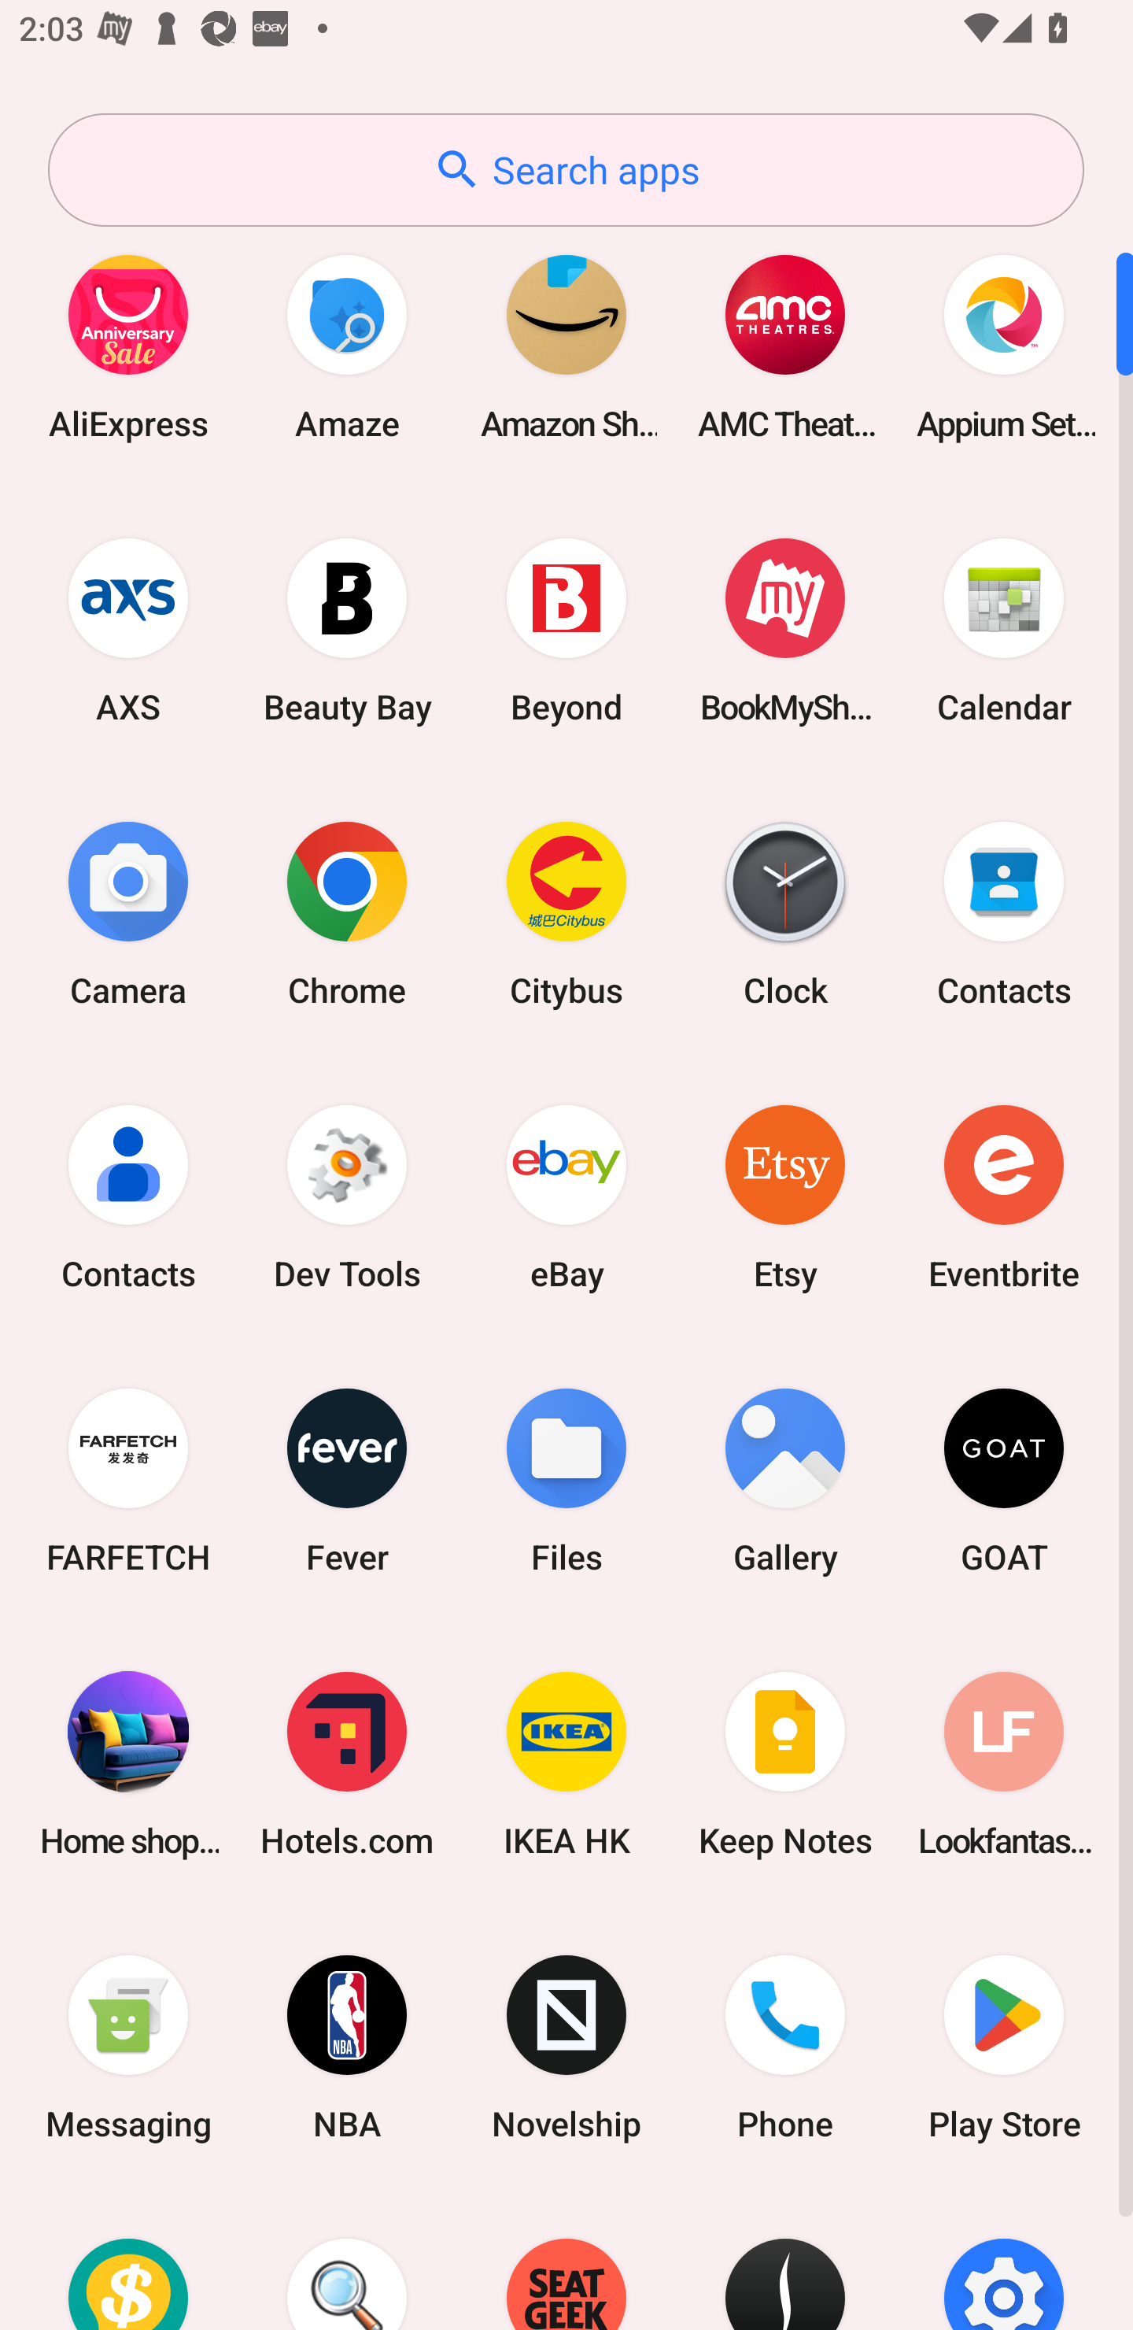 This screenshot has width=1133, height=2330. Describe the element at coordinates (347, 1480) in the screenshot. I see `Fever` at that location.